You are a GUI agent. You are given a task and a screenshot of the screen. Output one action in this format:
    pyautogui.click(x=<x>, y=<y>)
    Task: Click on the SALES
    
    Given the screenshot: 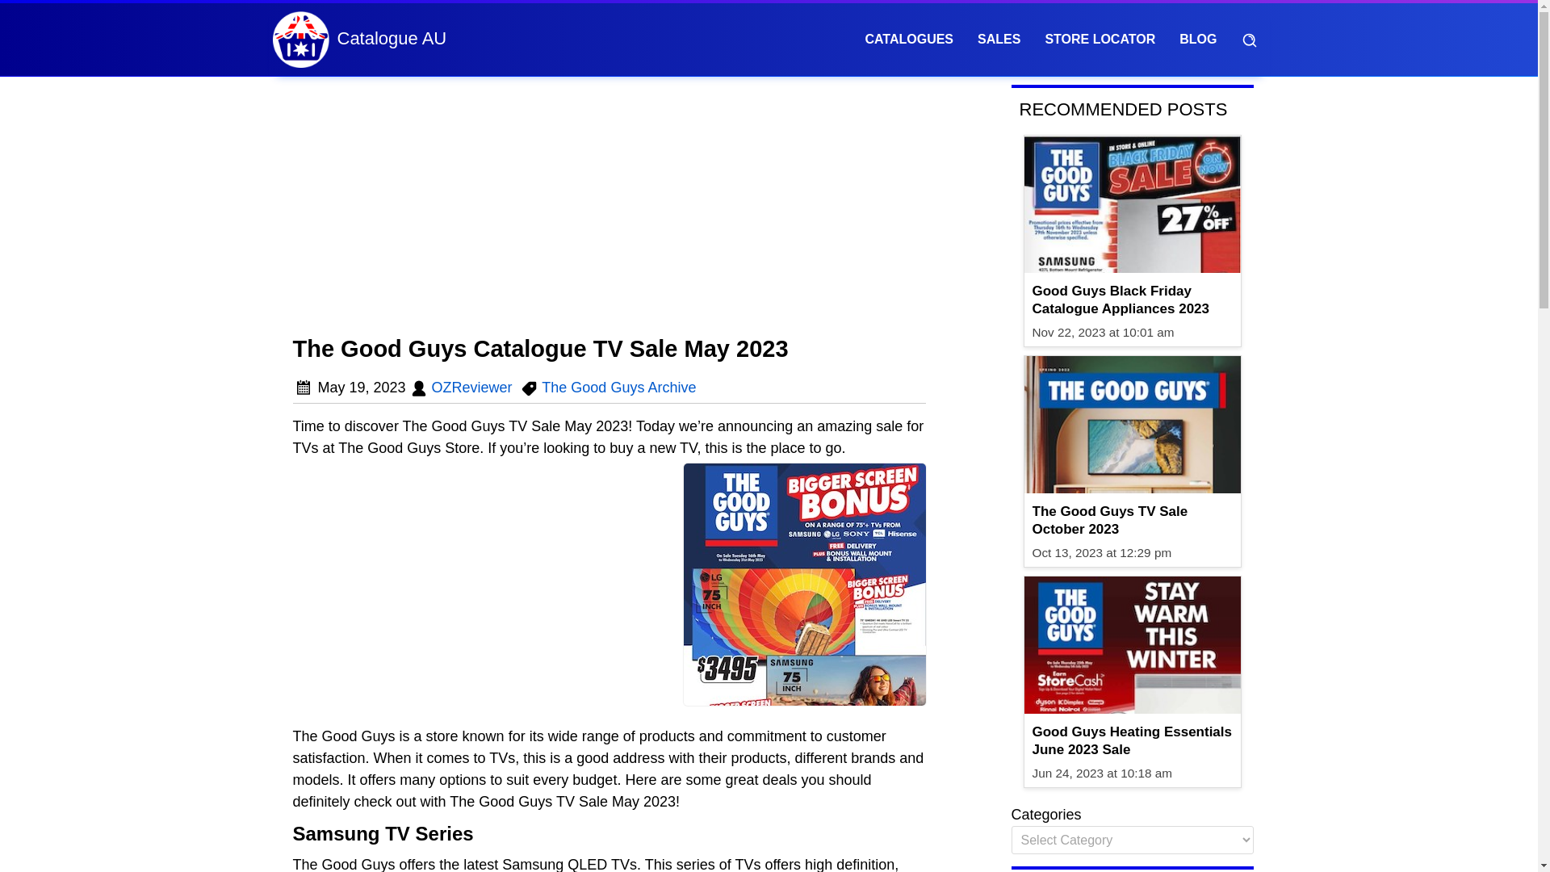 What is the action you would take?
    pyautogui.click(x=999, y=39)
    